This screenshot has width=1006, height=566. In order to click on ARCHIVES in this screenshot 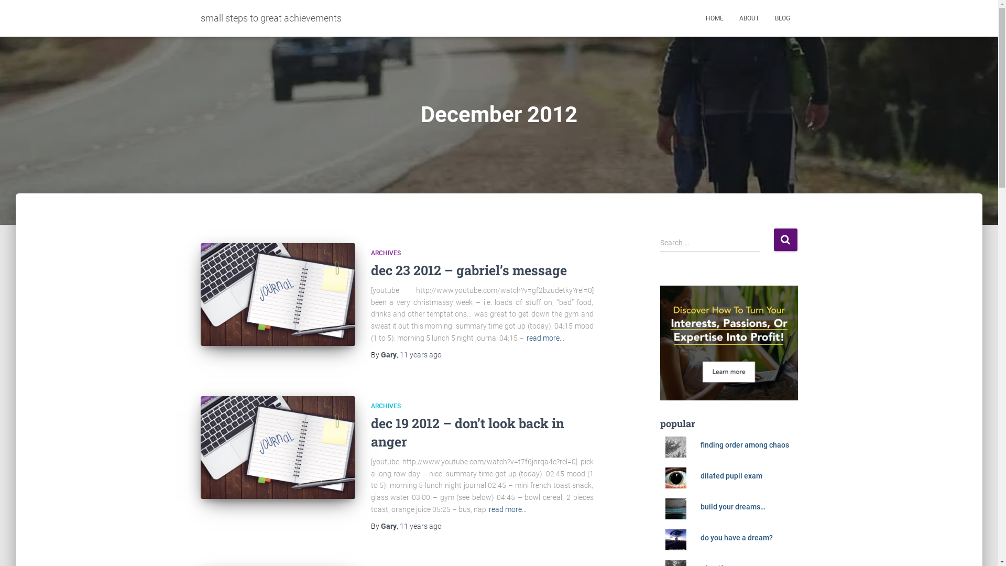, I will do `click(386, 253)`.